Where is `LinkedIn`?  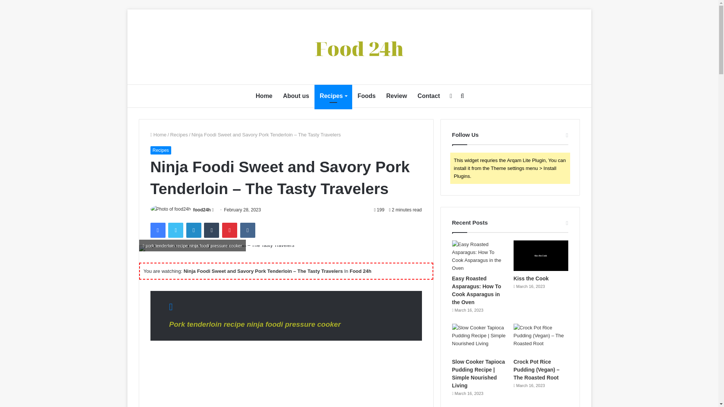 LinkedIn is located at coordinates (193, 230).